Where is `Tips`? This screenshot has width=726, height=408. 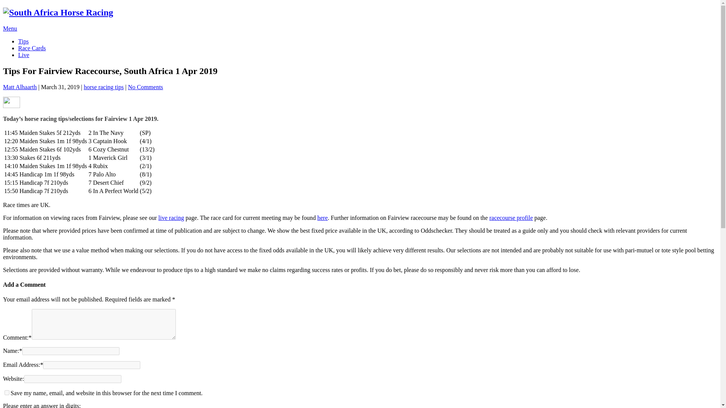 Tips is located at coordinates (23, 41).